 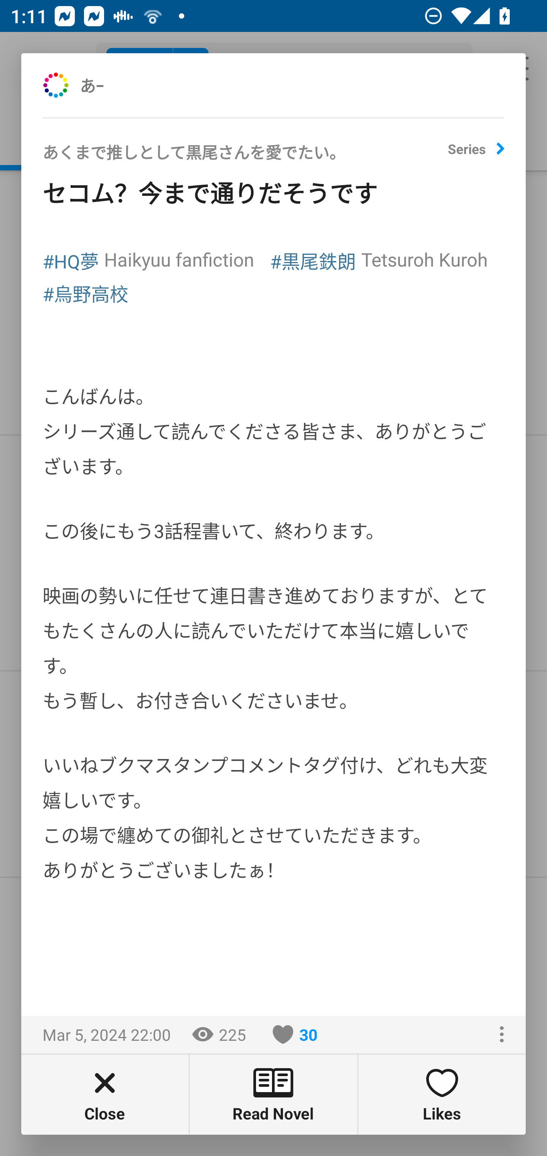 I want to click on Close, so click(x=105, y=1094).